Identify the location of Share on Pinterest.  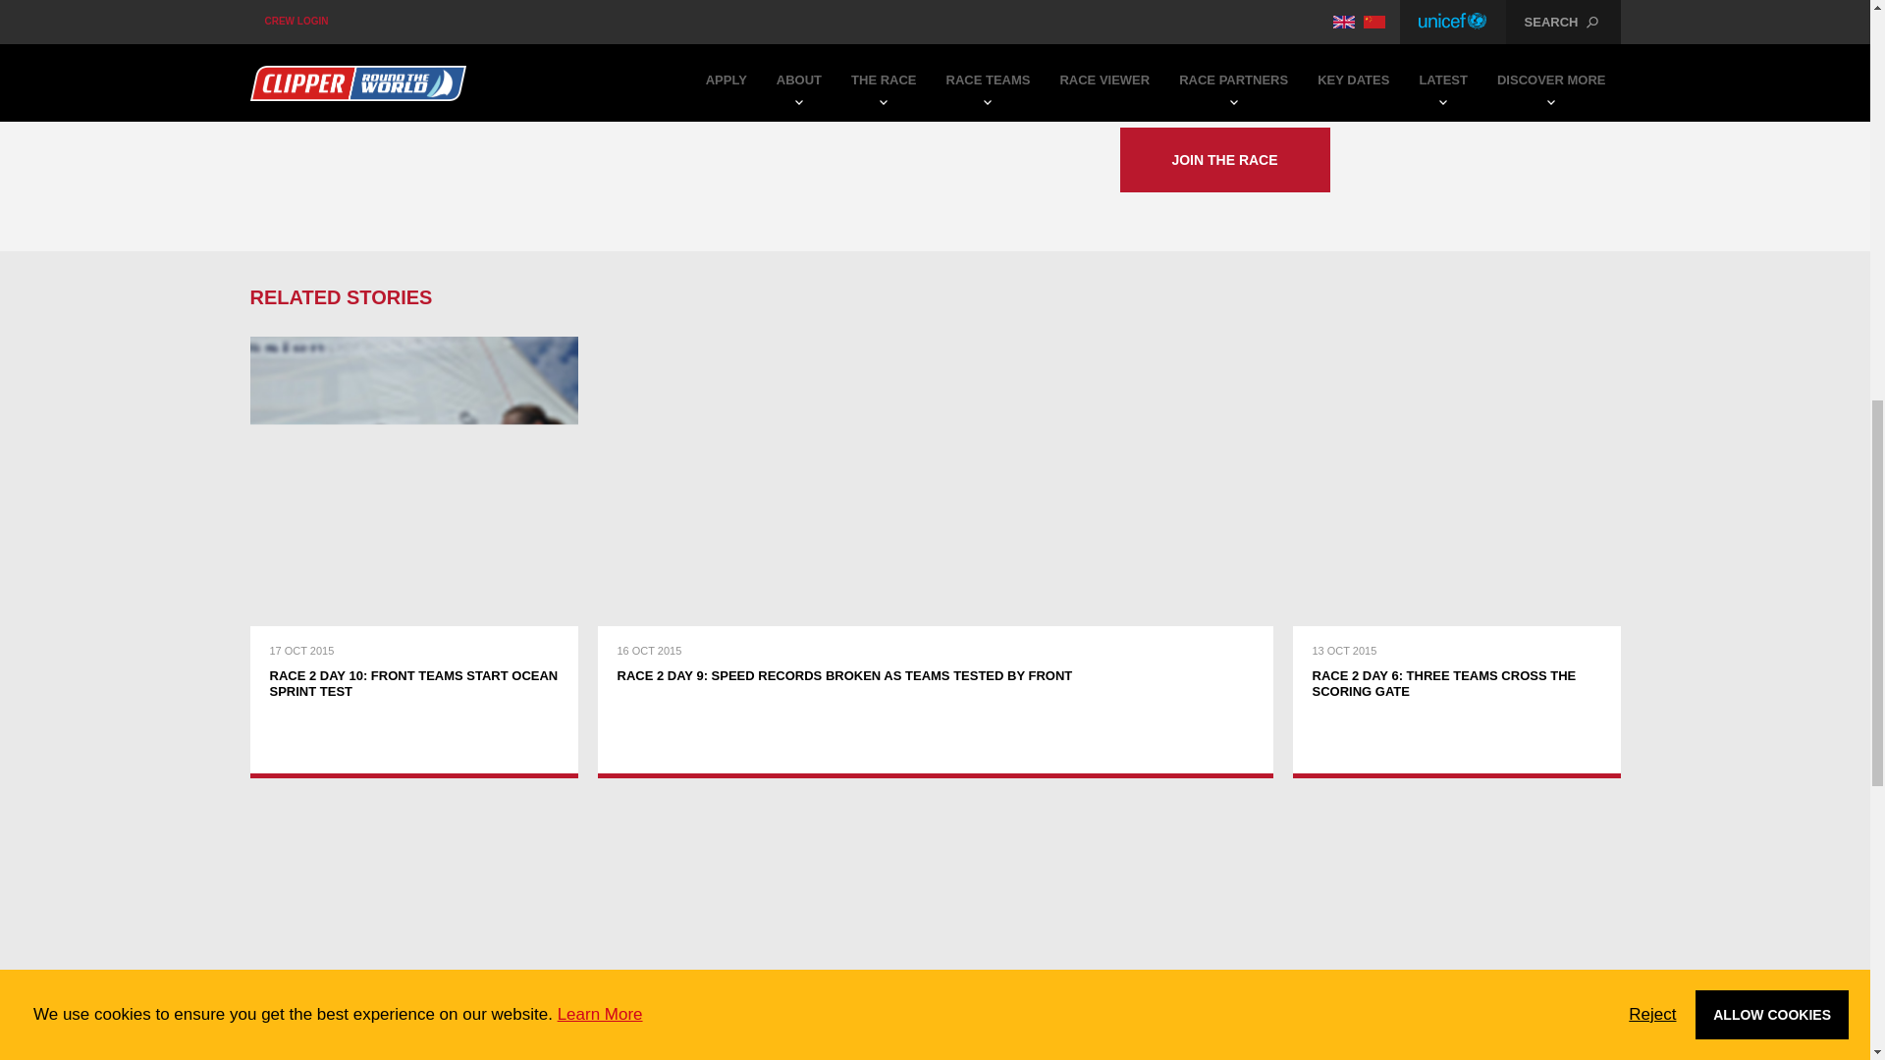
(379, 17).